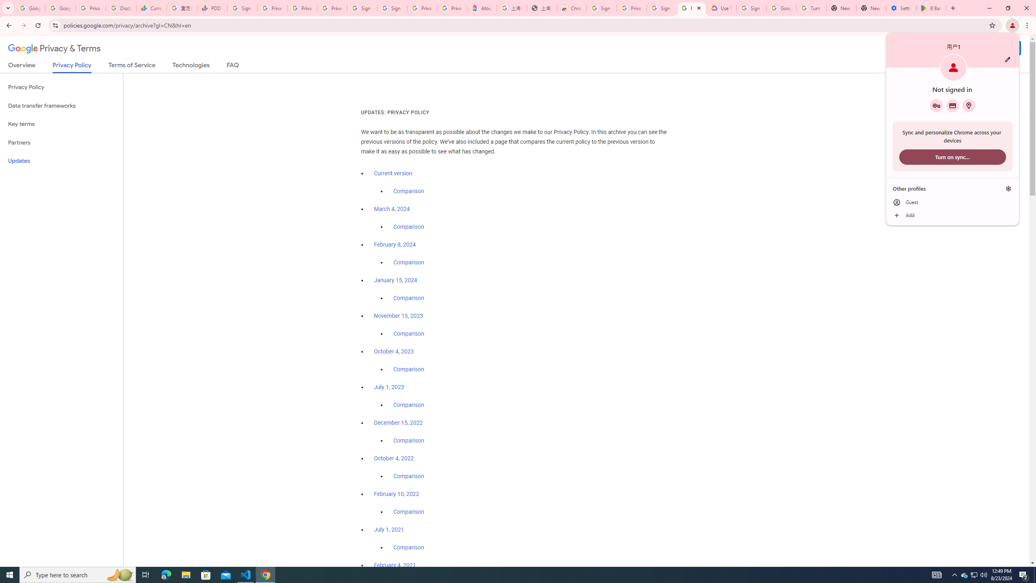  I want to click on Manage profiles, so click(1008, 189).